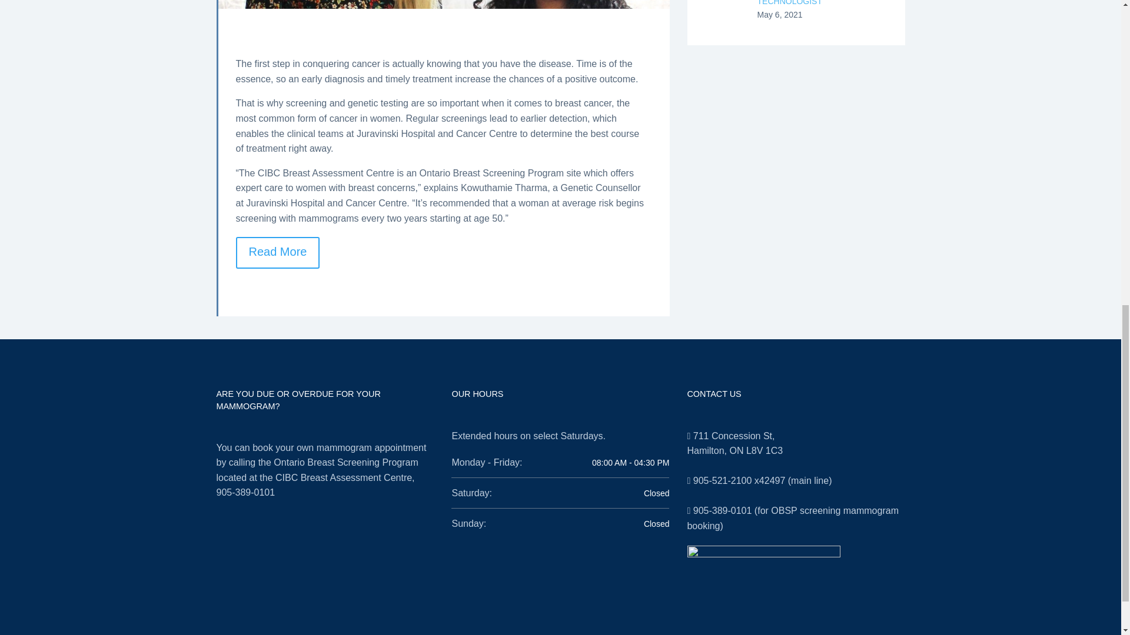  I want to click on Read More, so click(277, 252).